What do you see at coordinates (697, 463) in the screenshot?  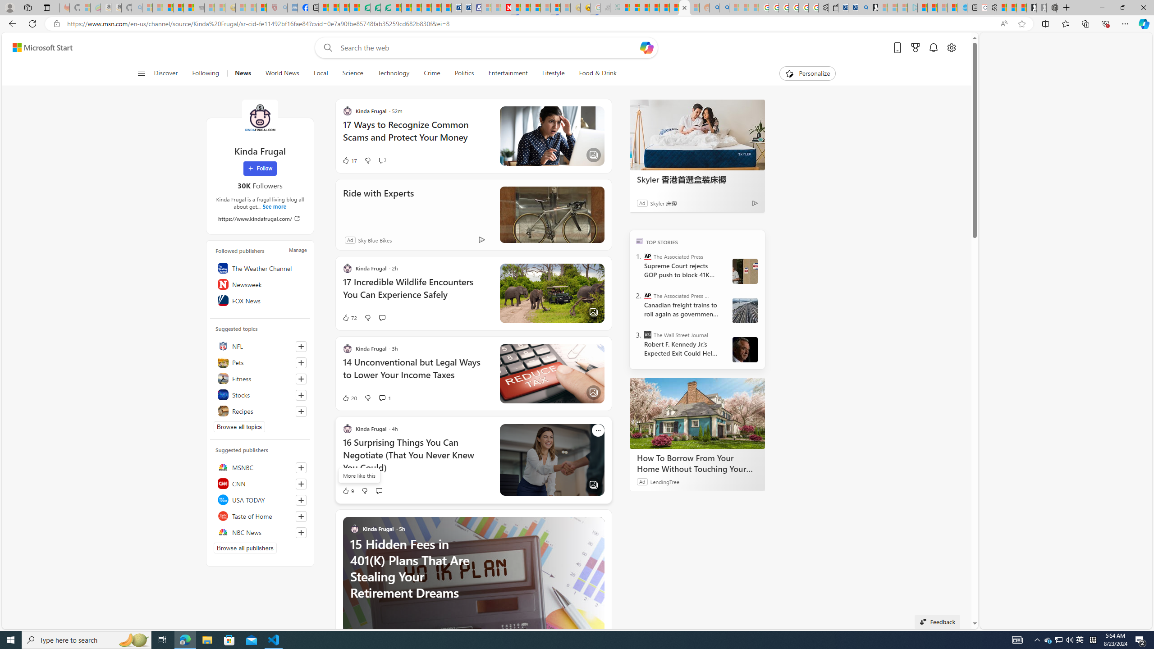 I see `How To Borrow From Your Home Without Touching Your Mortgage` at bounding box center [697, 463].